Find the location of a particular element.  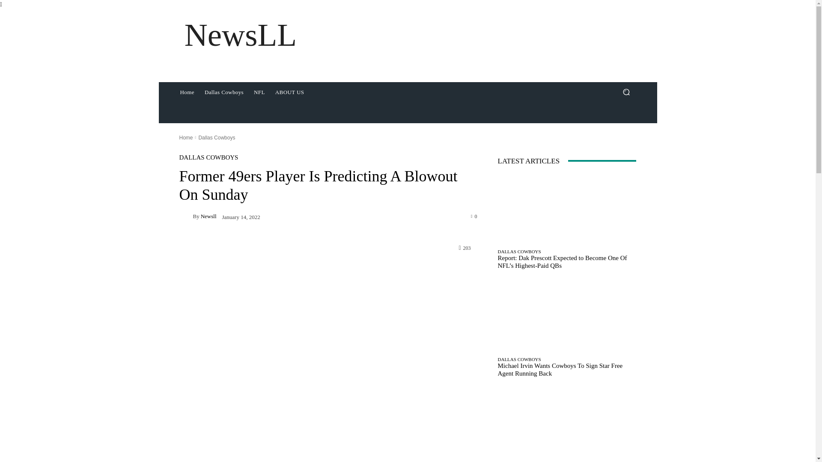

Home is located at coordinates (187, 92).